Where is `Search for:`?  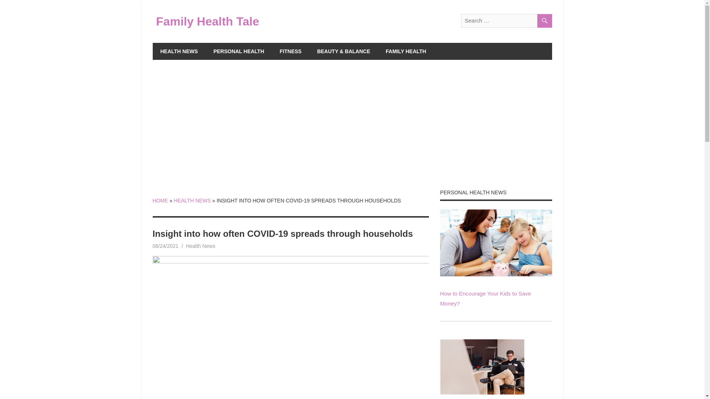
Search for: is located at coordinates (506, 21).